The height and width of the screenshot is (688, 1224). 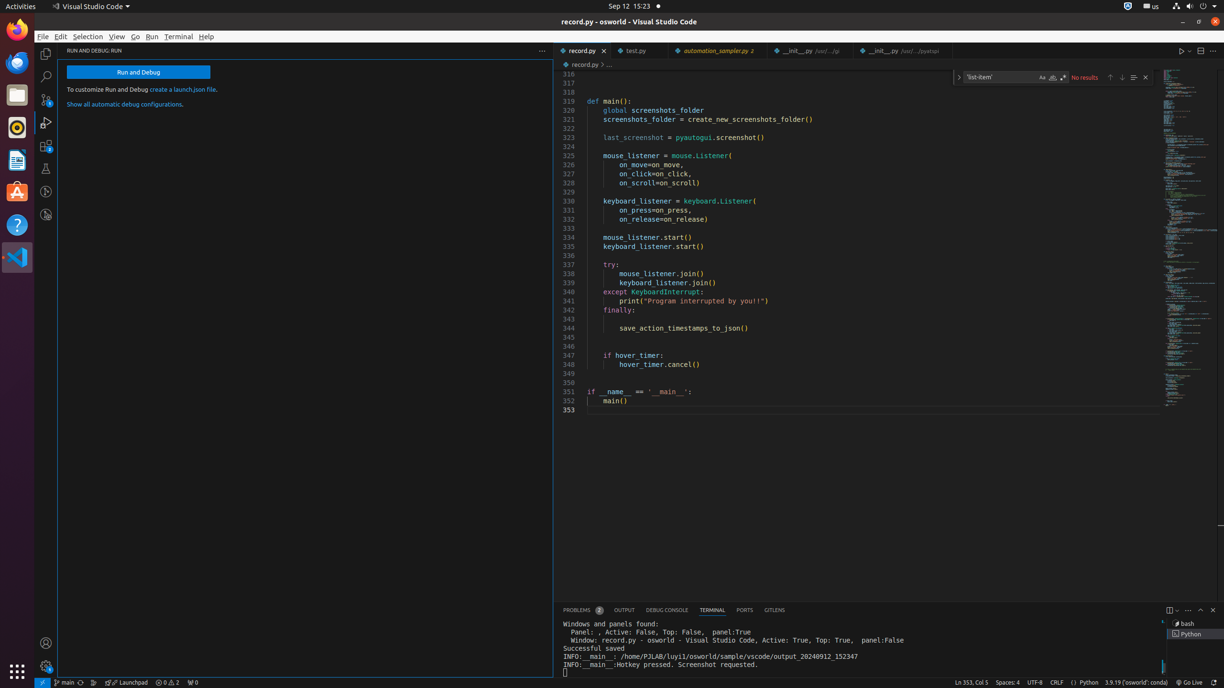 What do you see at coordinates (718, 51) in the screenshot?
I see `automation_sampler.py, preview` at bounding box center [718, 51].